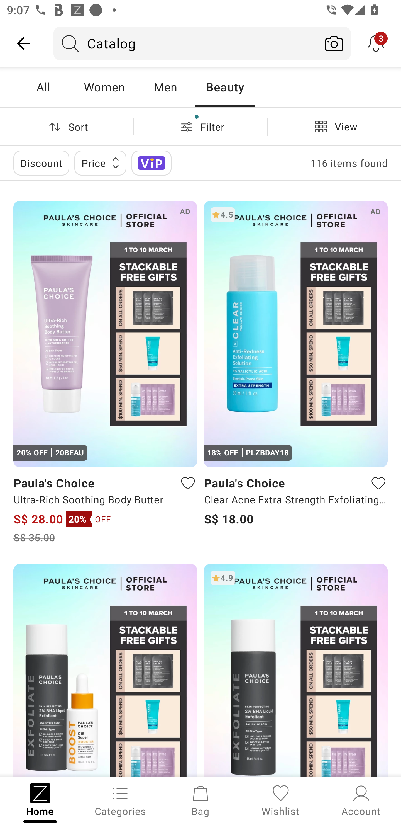  Describe the element at coordinates (104, 87) in the screenshot. I see `Women` at that location.